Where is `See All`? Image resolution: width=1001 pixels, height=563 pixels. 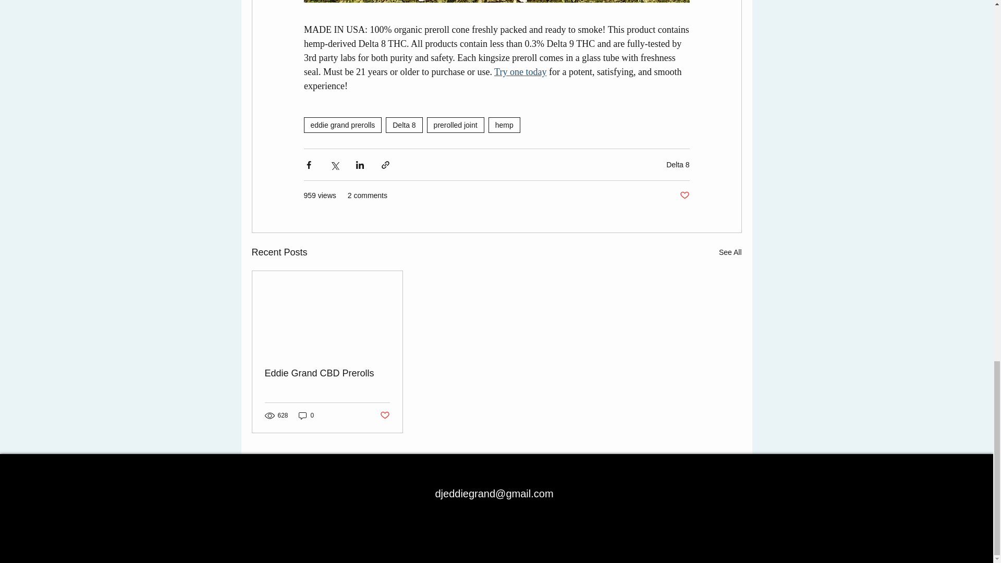 See All is located at coordinates (730, 252).